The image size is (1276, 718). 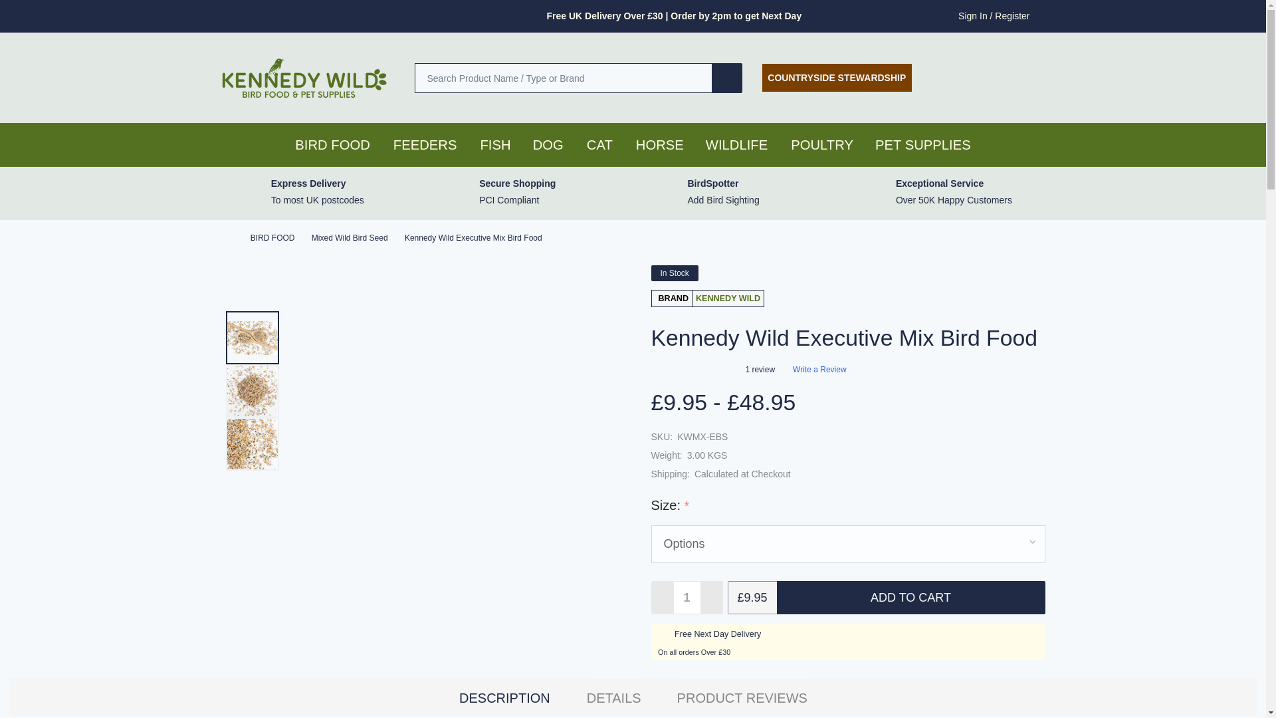 I want to click on BIRD FOOD, so click(x=329, y=144).